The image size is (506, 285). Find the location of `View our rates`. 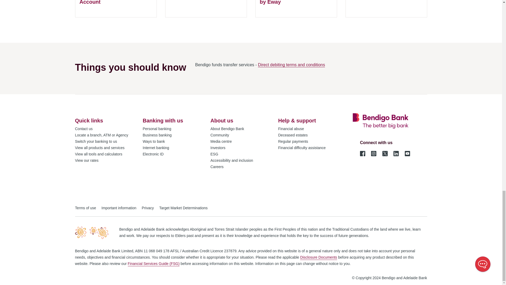

View our rates is located at coordinates (86, 160).